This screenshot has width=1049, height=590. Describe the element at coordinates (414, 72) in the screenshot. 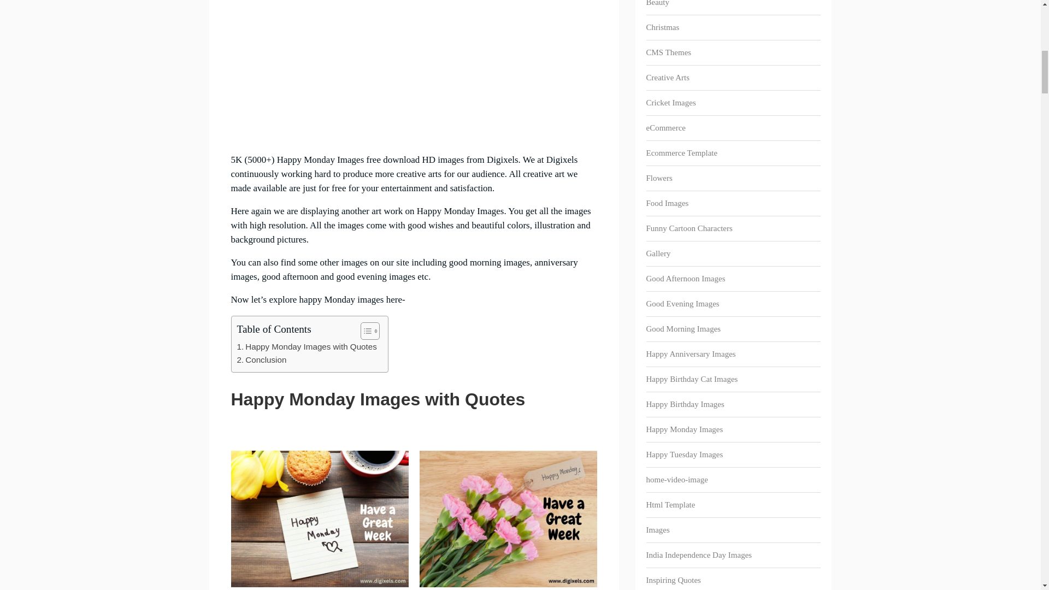

I see `Advertisement` at that location.